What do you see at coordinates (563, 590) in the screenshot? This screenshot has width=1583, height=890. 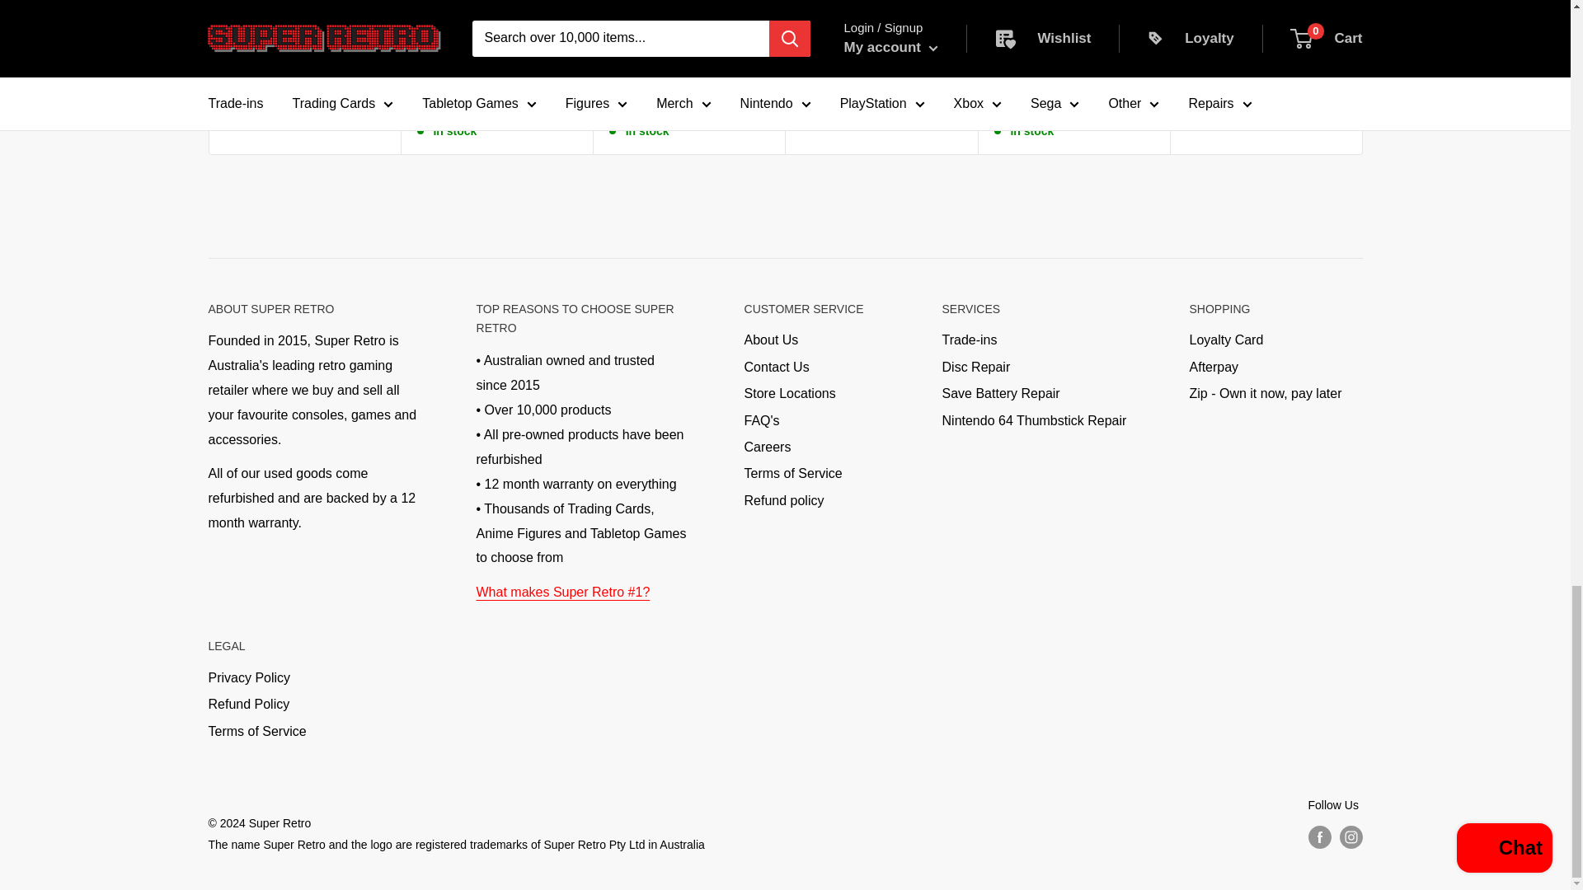 I see `Why Choose Super Retro` at bounding box center [563, 590].